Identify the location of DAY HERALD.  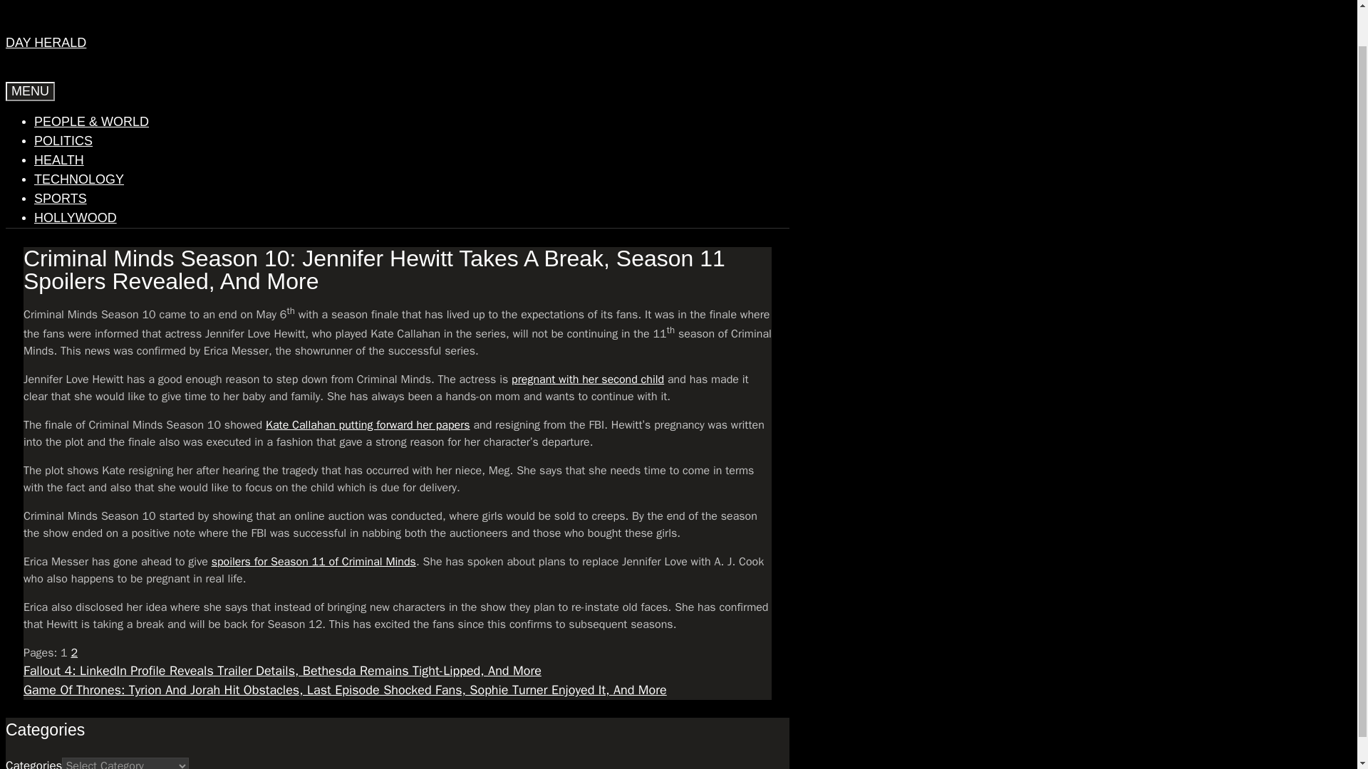
(46, 43).